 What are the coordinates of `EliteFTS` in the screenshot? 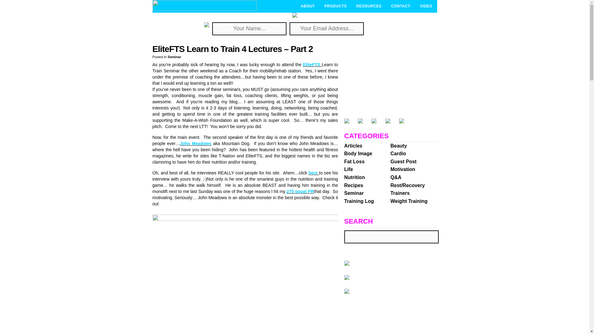 It's located at (312, 64).